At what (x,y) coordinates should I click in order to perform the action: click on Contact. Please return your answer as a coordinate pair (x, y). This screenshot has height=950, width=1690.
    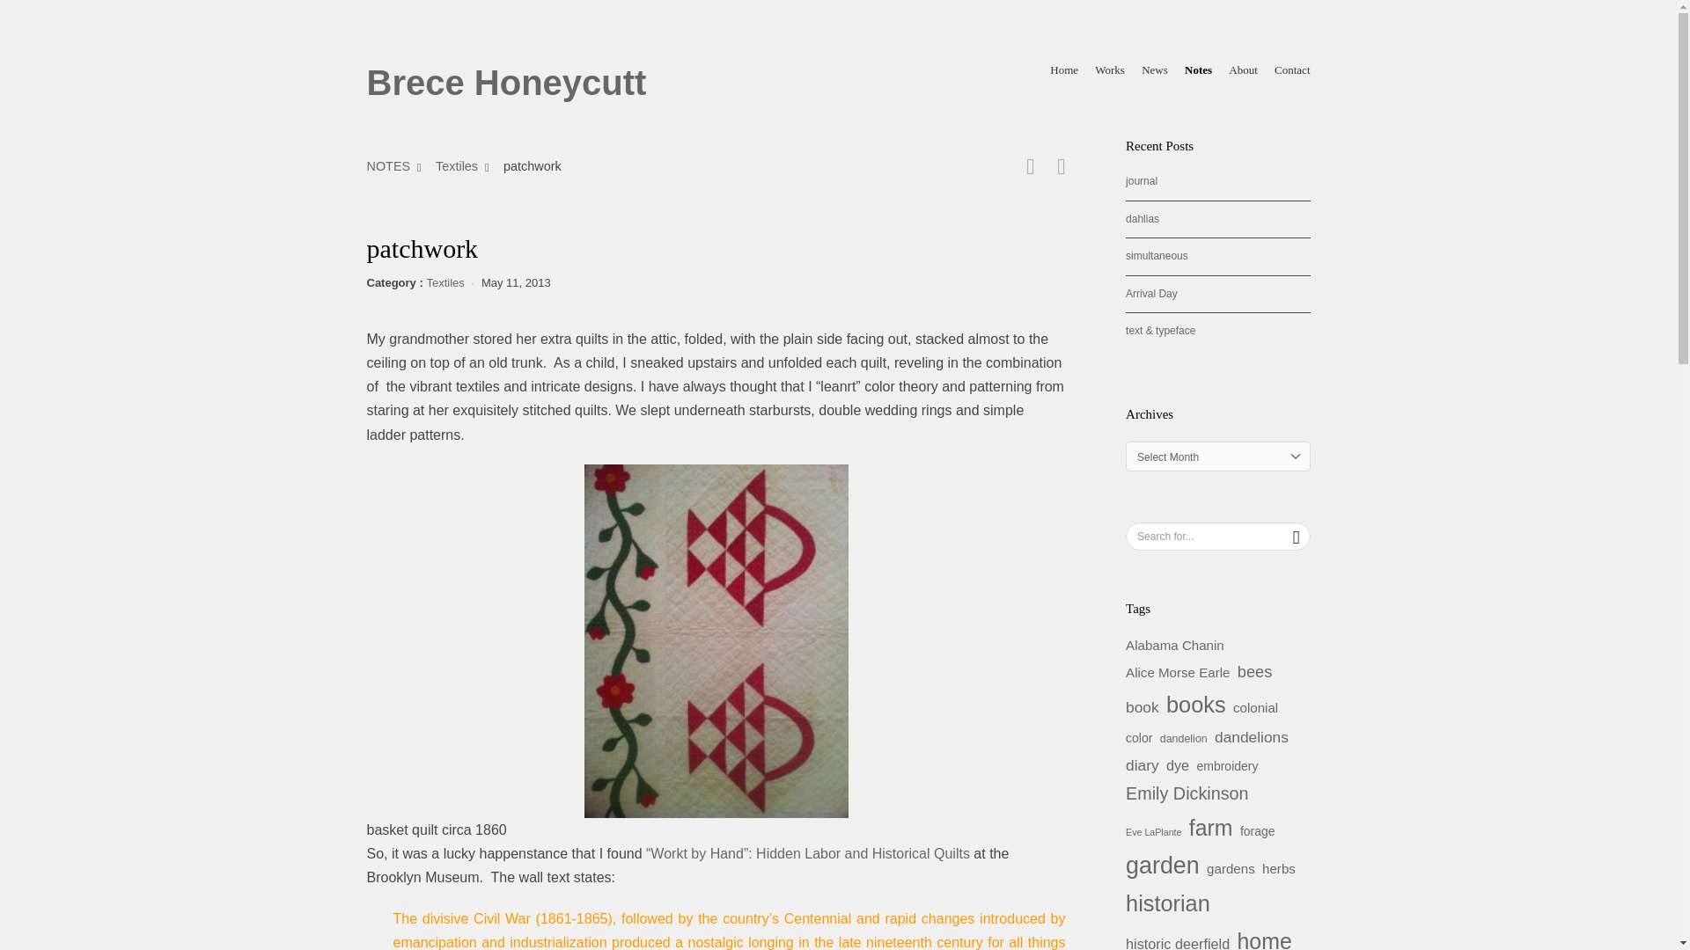
    Looking at the image, I should click on (1292, 70).